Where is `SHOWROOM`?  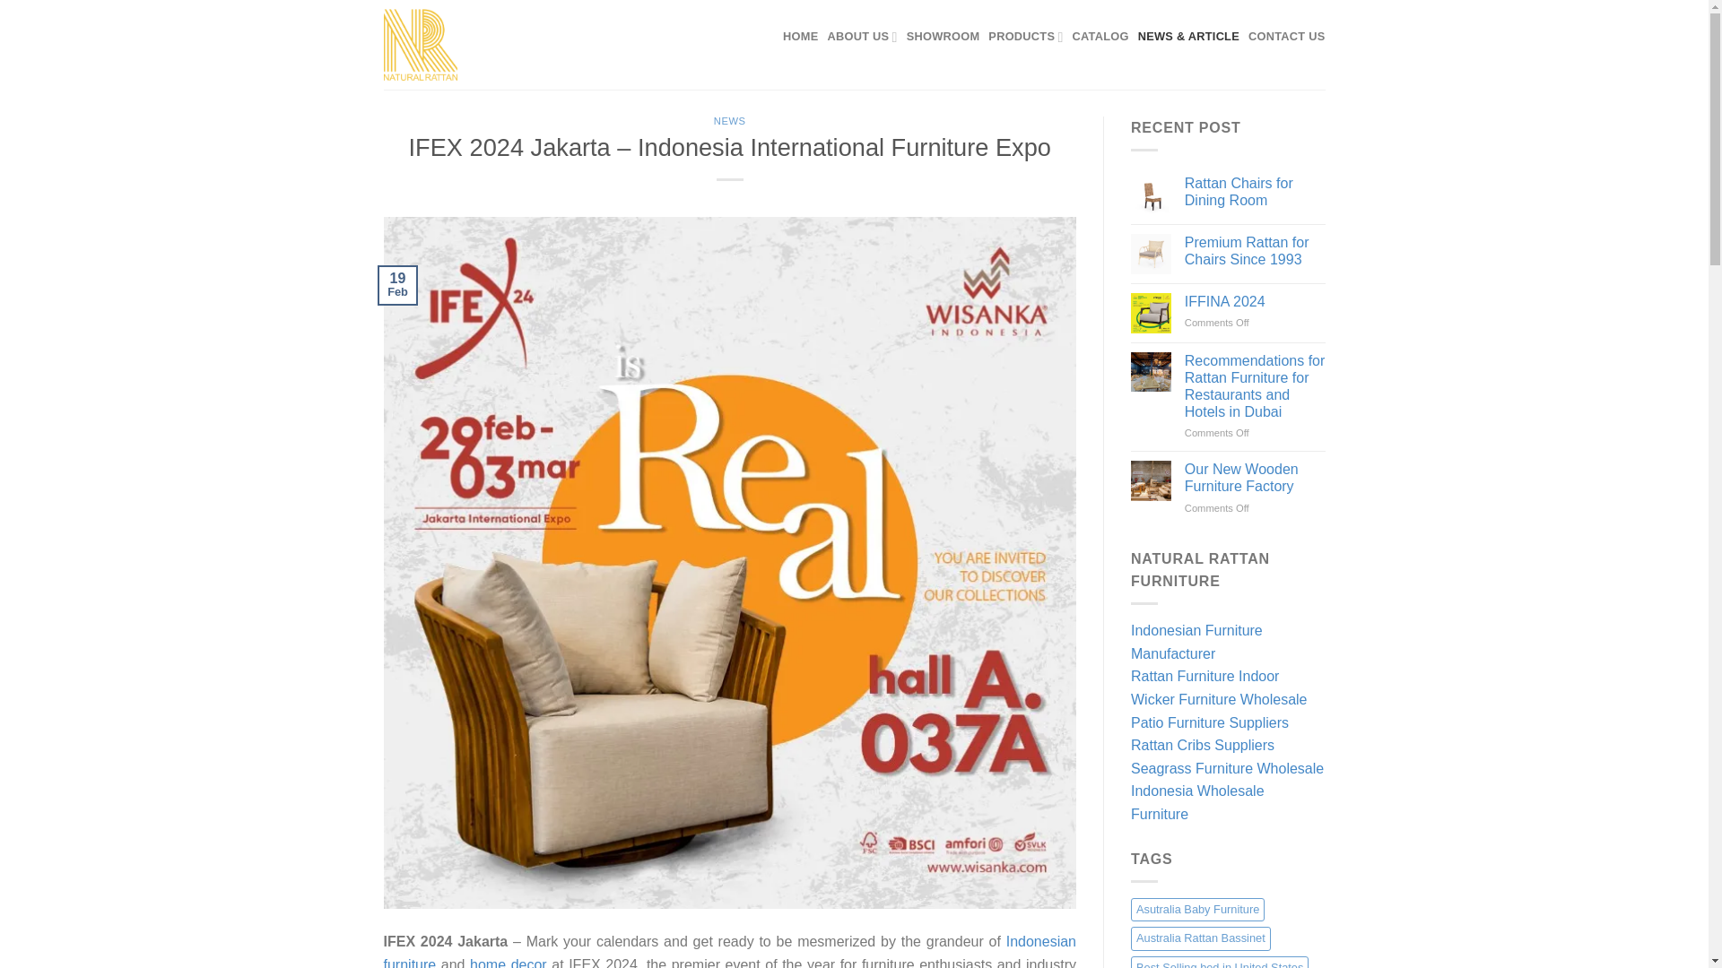 SHOWROOM is located at coordinates (944, 36).